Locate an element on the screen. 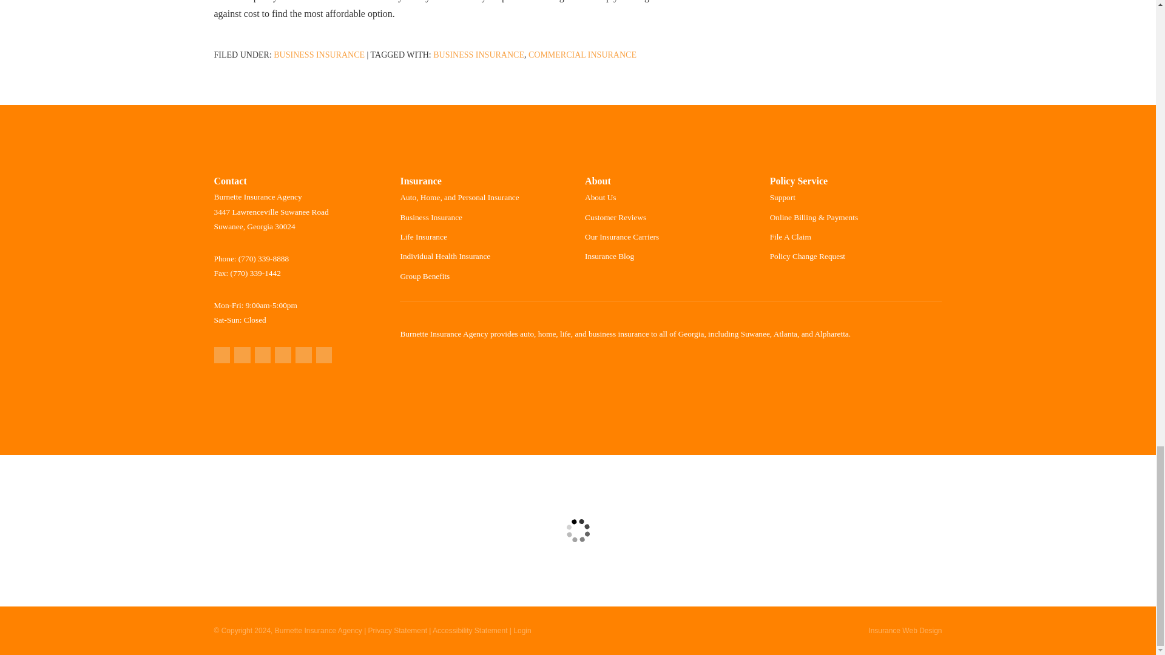 Image resolution: width=1165 pixels, height=655 pixels. Business Insurance is located at coordinates (319, 55).